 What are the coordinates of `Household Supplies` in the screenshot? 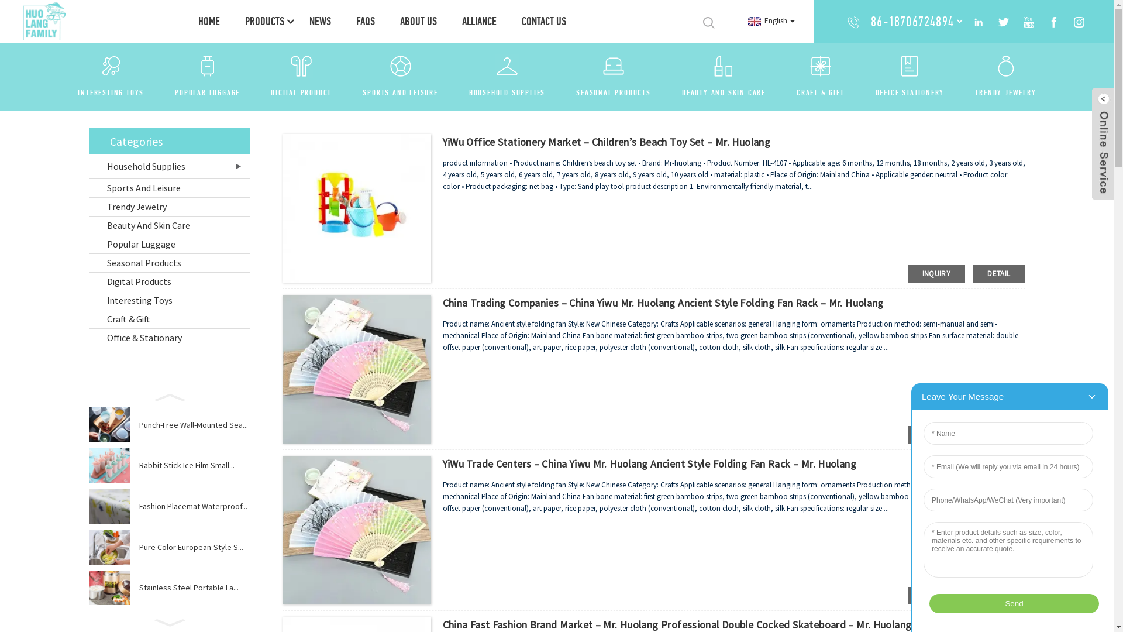 It's located at (170, 166).